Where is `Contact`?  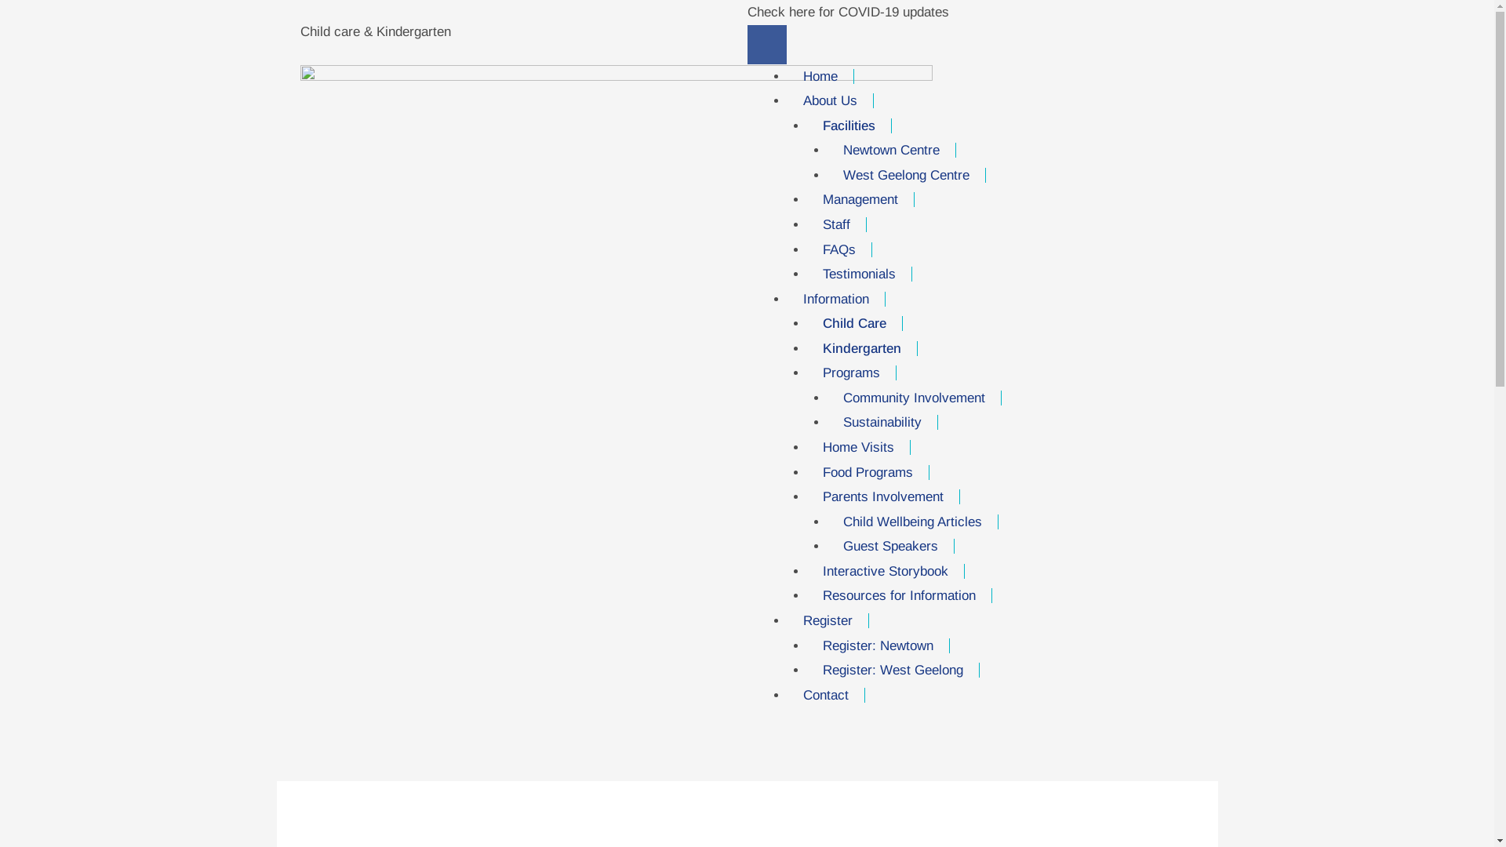 Contact is located at coordinates (827, 695).